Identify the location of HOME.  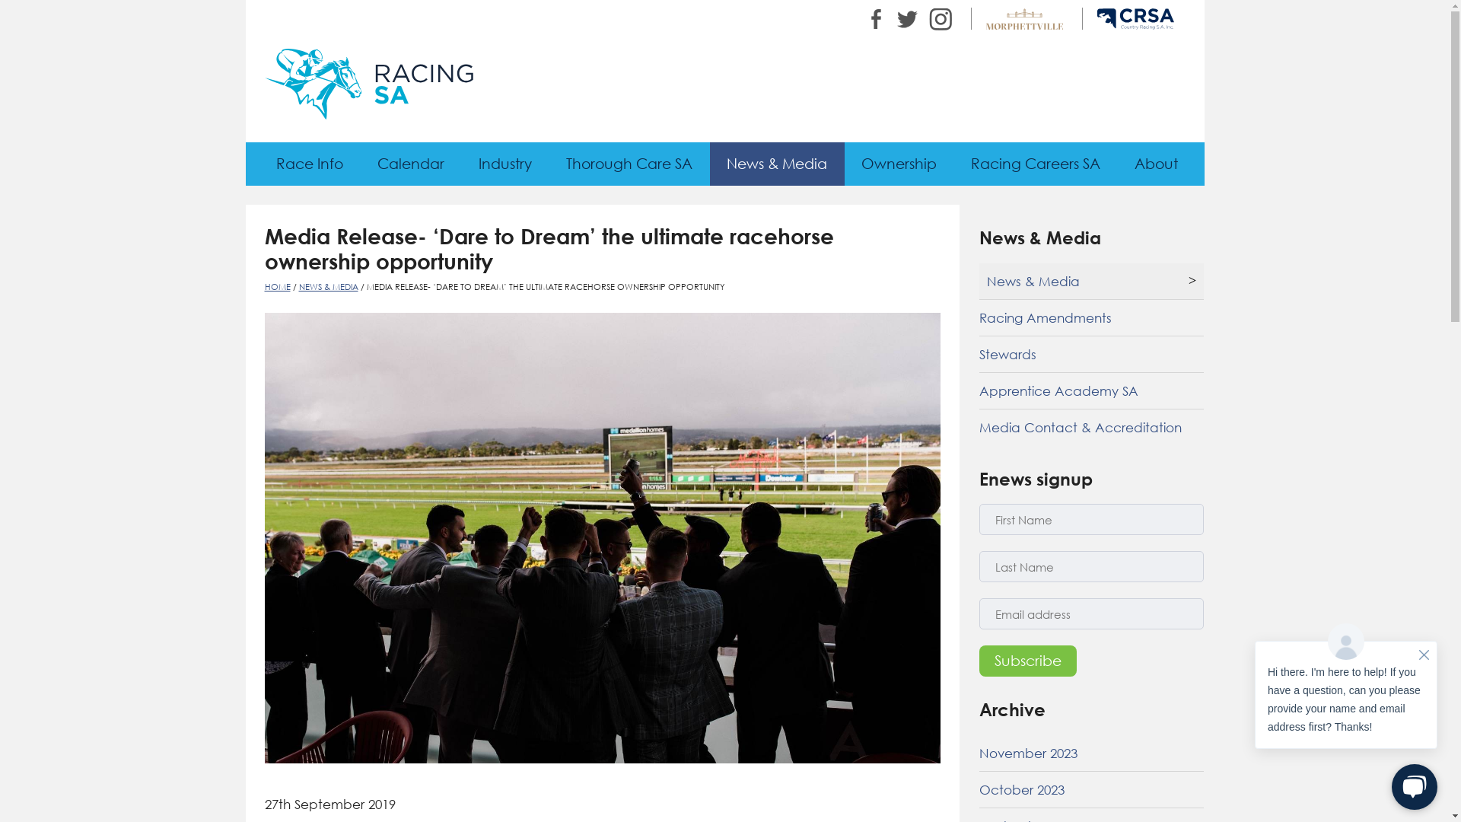
(278, 286).